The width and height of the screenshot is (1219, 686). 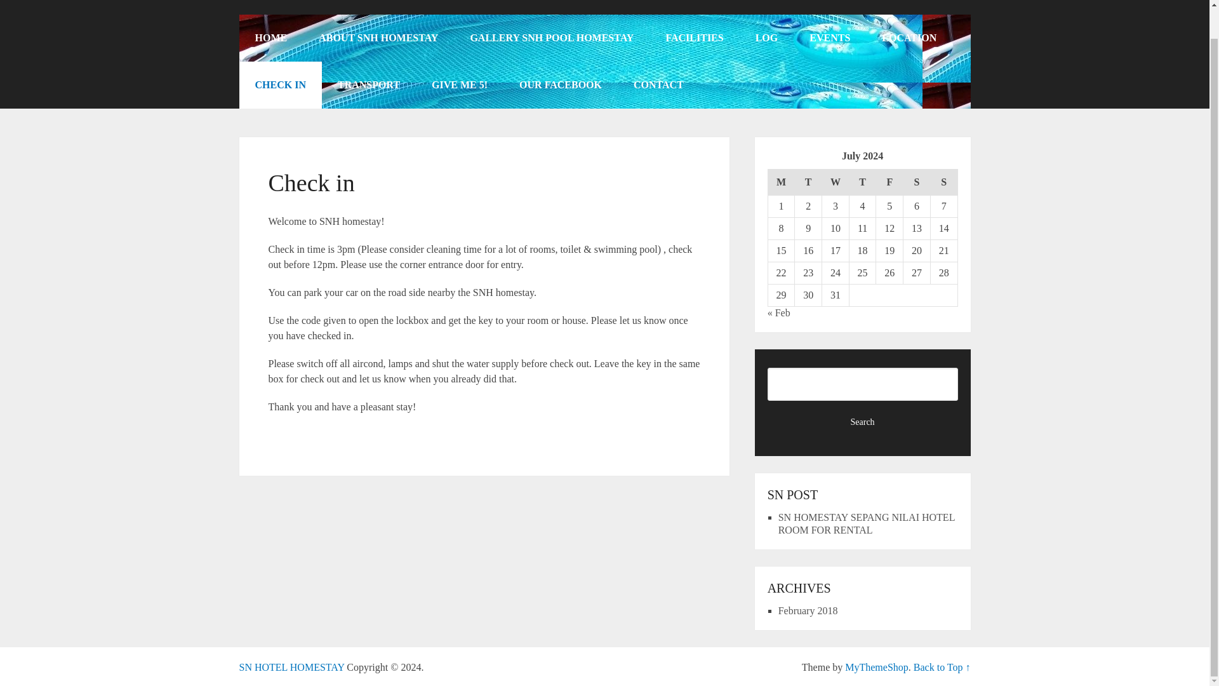 What do you see at coordinates (829, 38) in the screenshot?
I see `EVENTS` at bounding box center [829, 38].